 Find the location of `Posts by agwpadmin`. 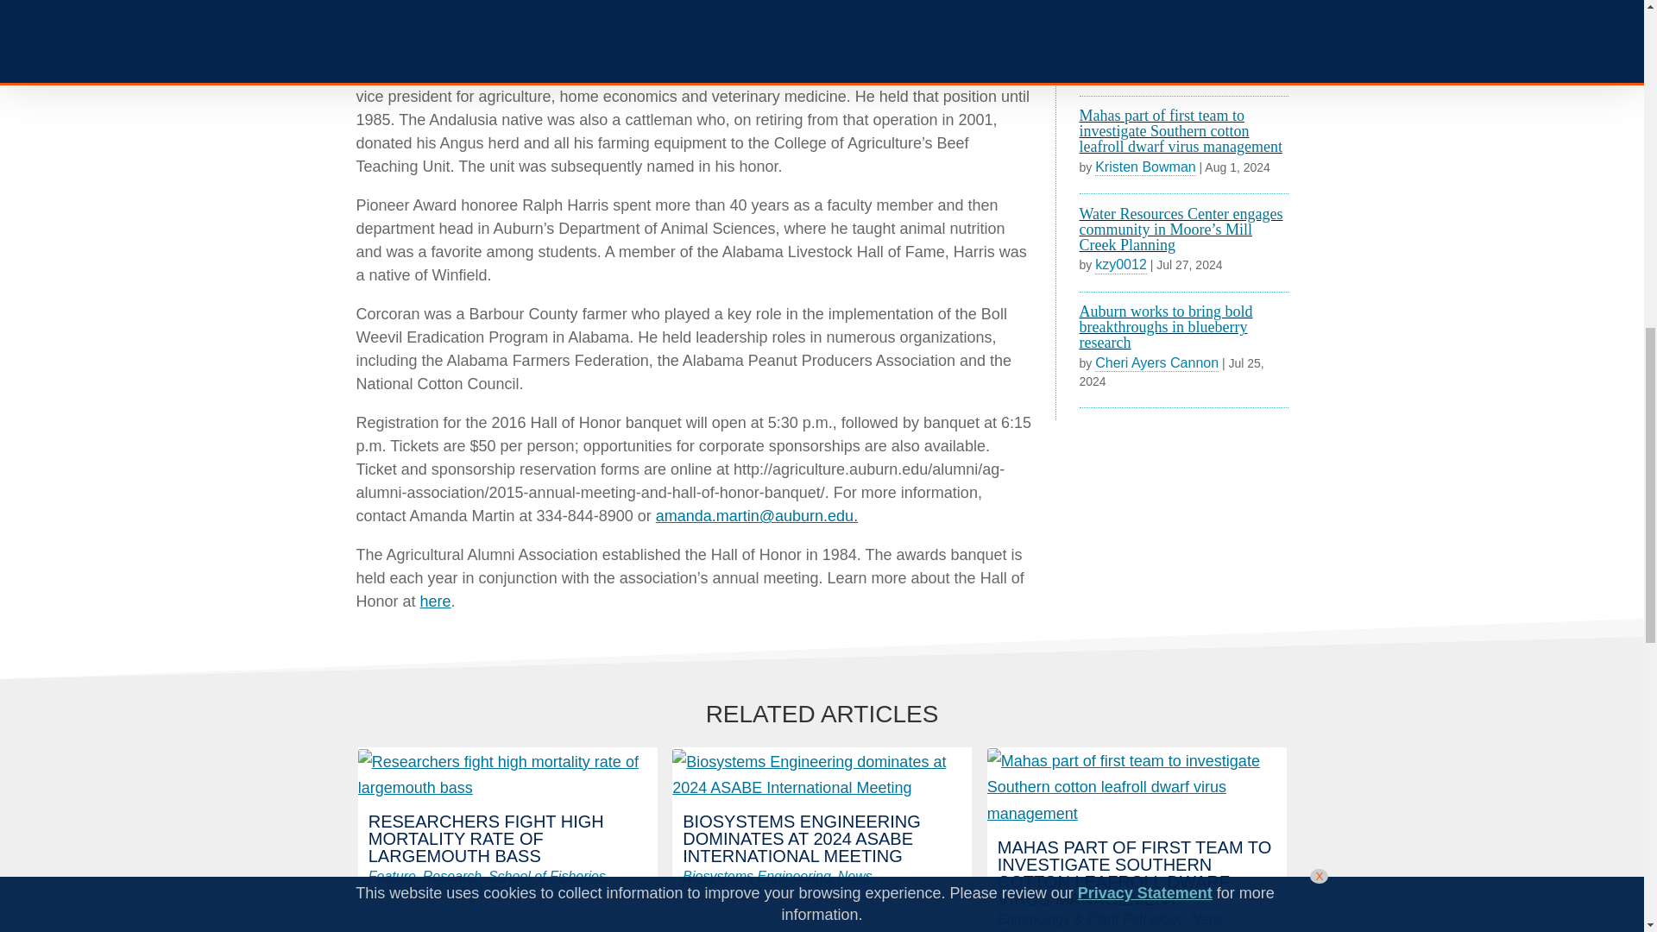

Posts by agwpadmin is located at coordinates (1131, 69).